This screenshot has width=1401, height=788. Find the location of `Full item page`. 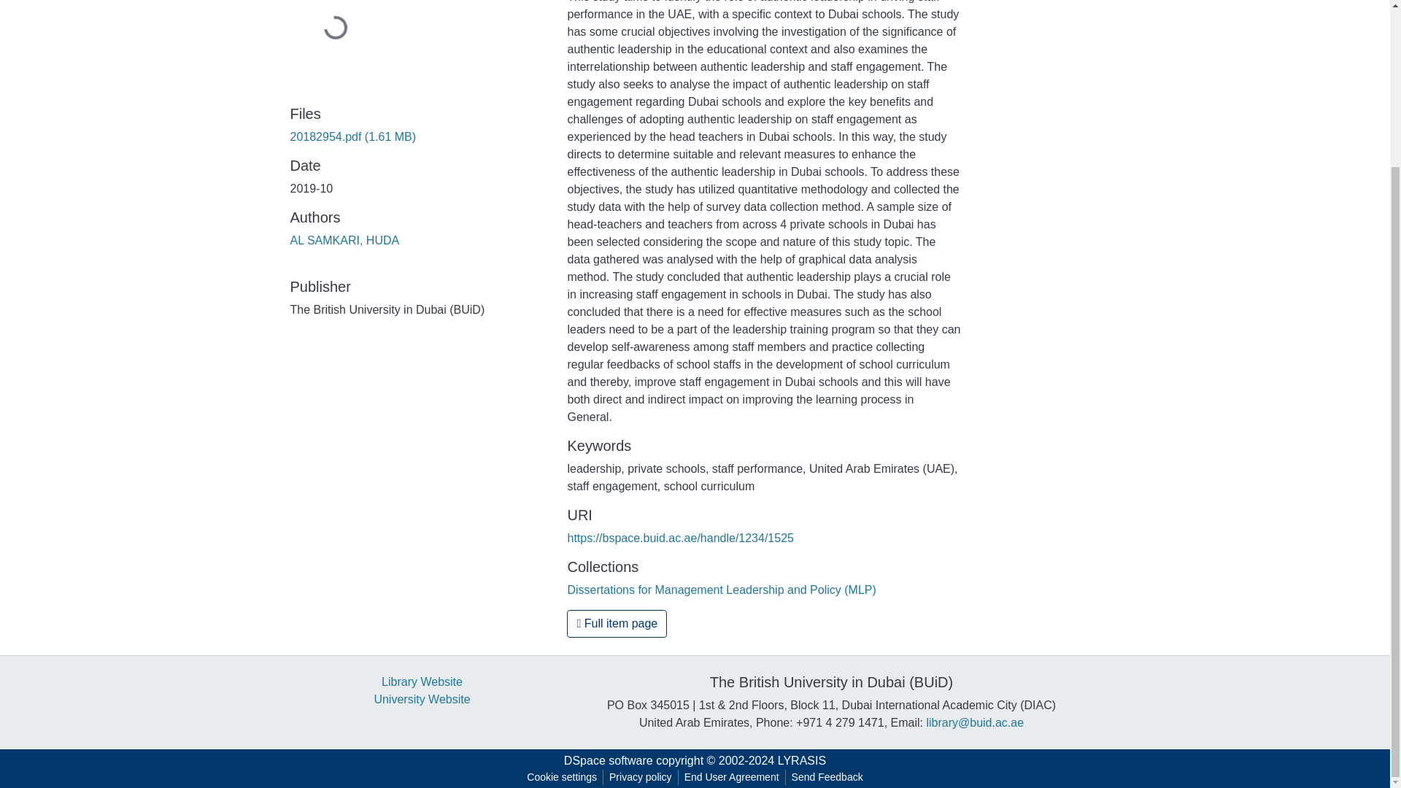

Full item page is located at coordinates (617, 623).